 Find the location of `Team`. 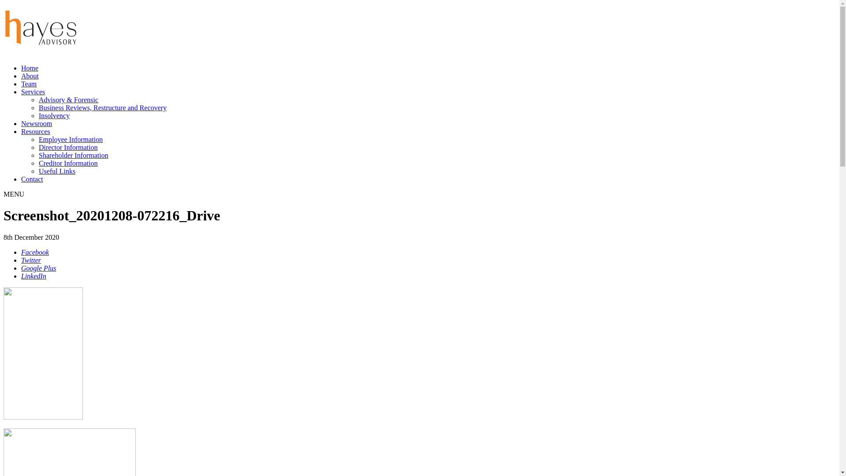

Team is located at coordinates (29, 84).